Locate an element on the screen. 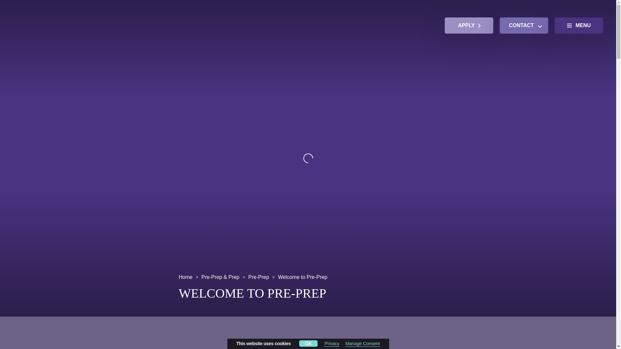 This screenshot has width=621, height=349. Contact is located at coordinates (524, 25).